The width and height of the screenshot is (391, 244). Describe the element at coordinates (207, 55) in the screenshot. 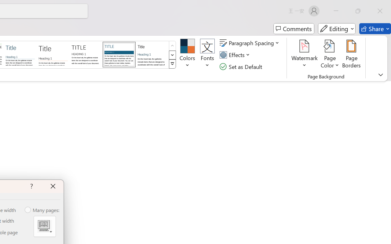

I see `Fonts` at that location.